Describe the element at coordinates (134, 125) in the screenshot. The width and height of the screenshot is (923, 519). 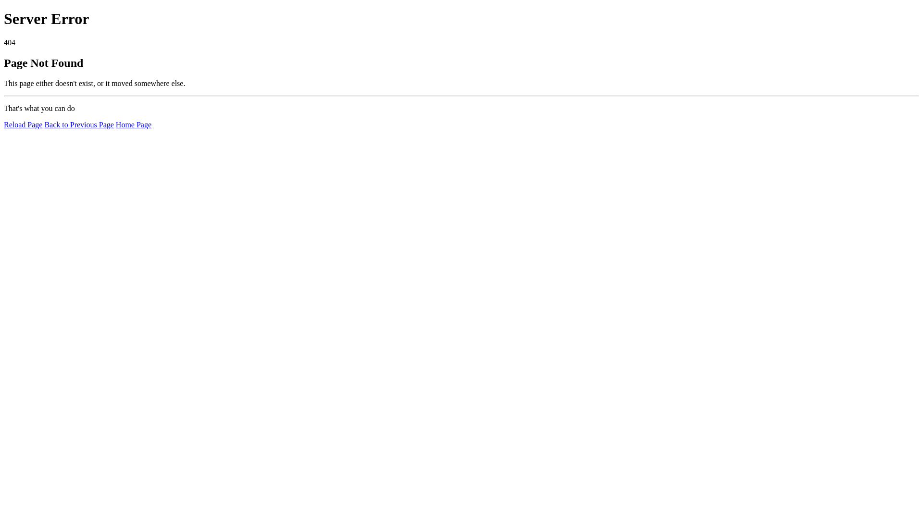
I see `Home Page` at that location.